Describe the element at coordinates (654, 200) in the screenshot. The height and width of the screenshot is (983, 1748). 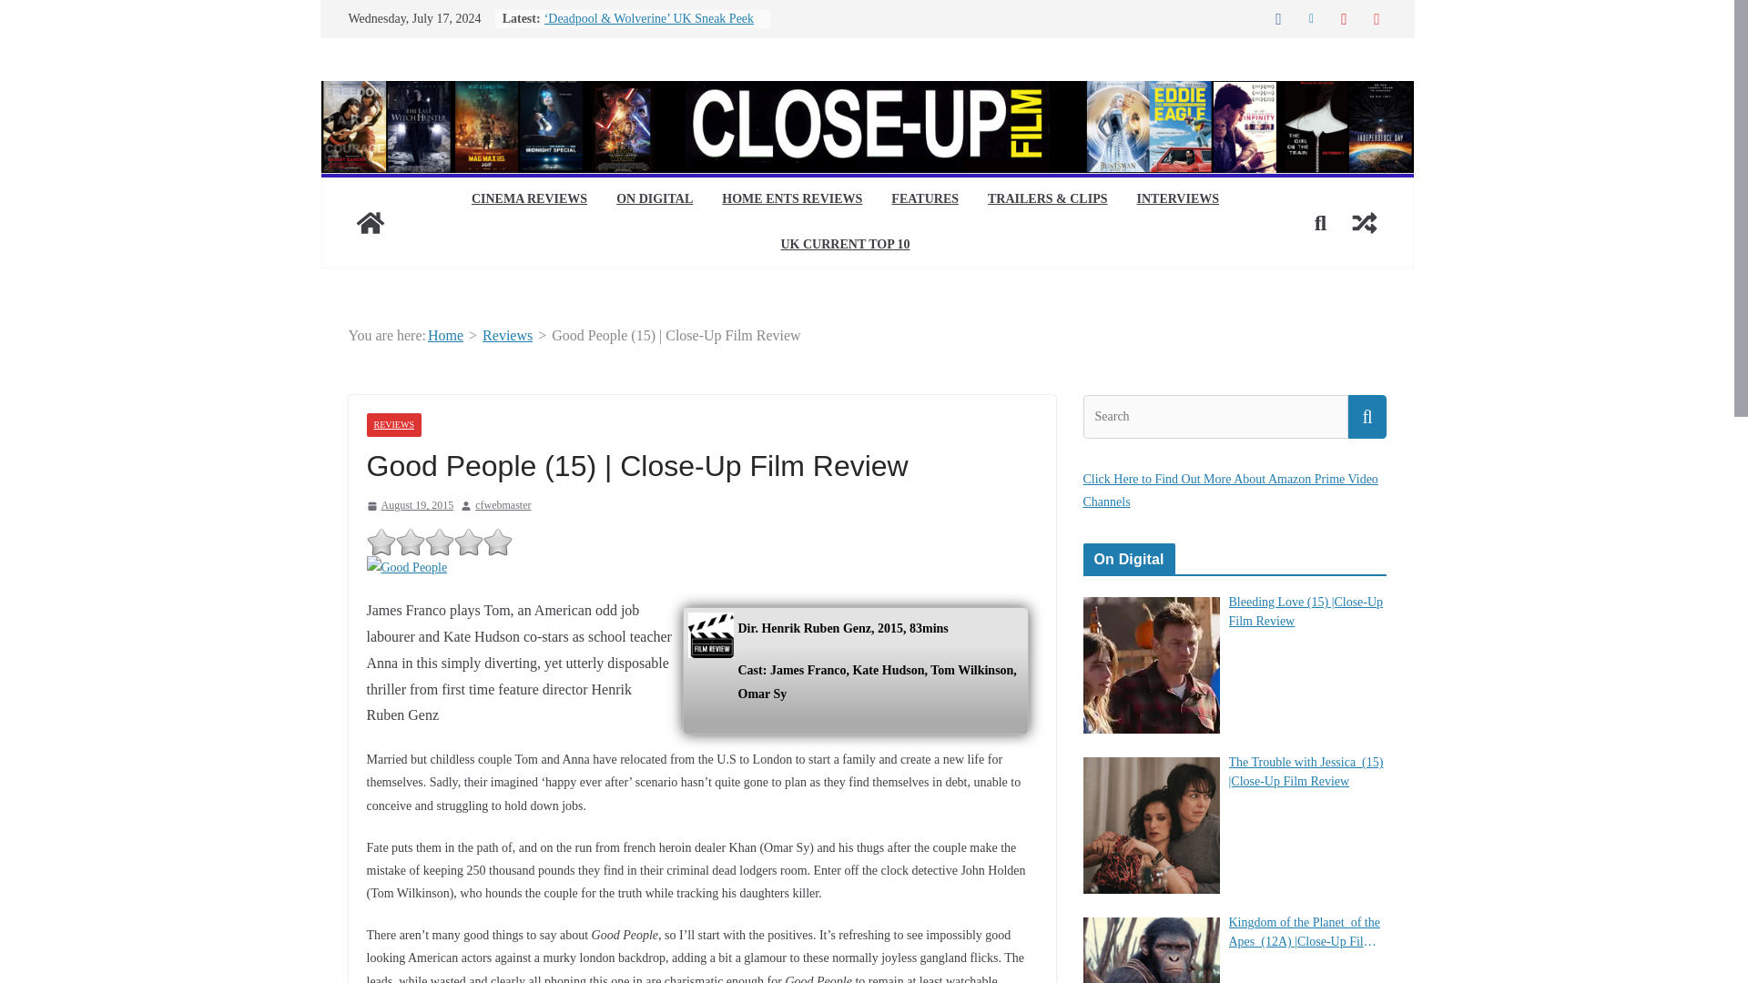
I see `ON DIGITAL` at that location.